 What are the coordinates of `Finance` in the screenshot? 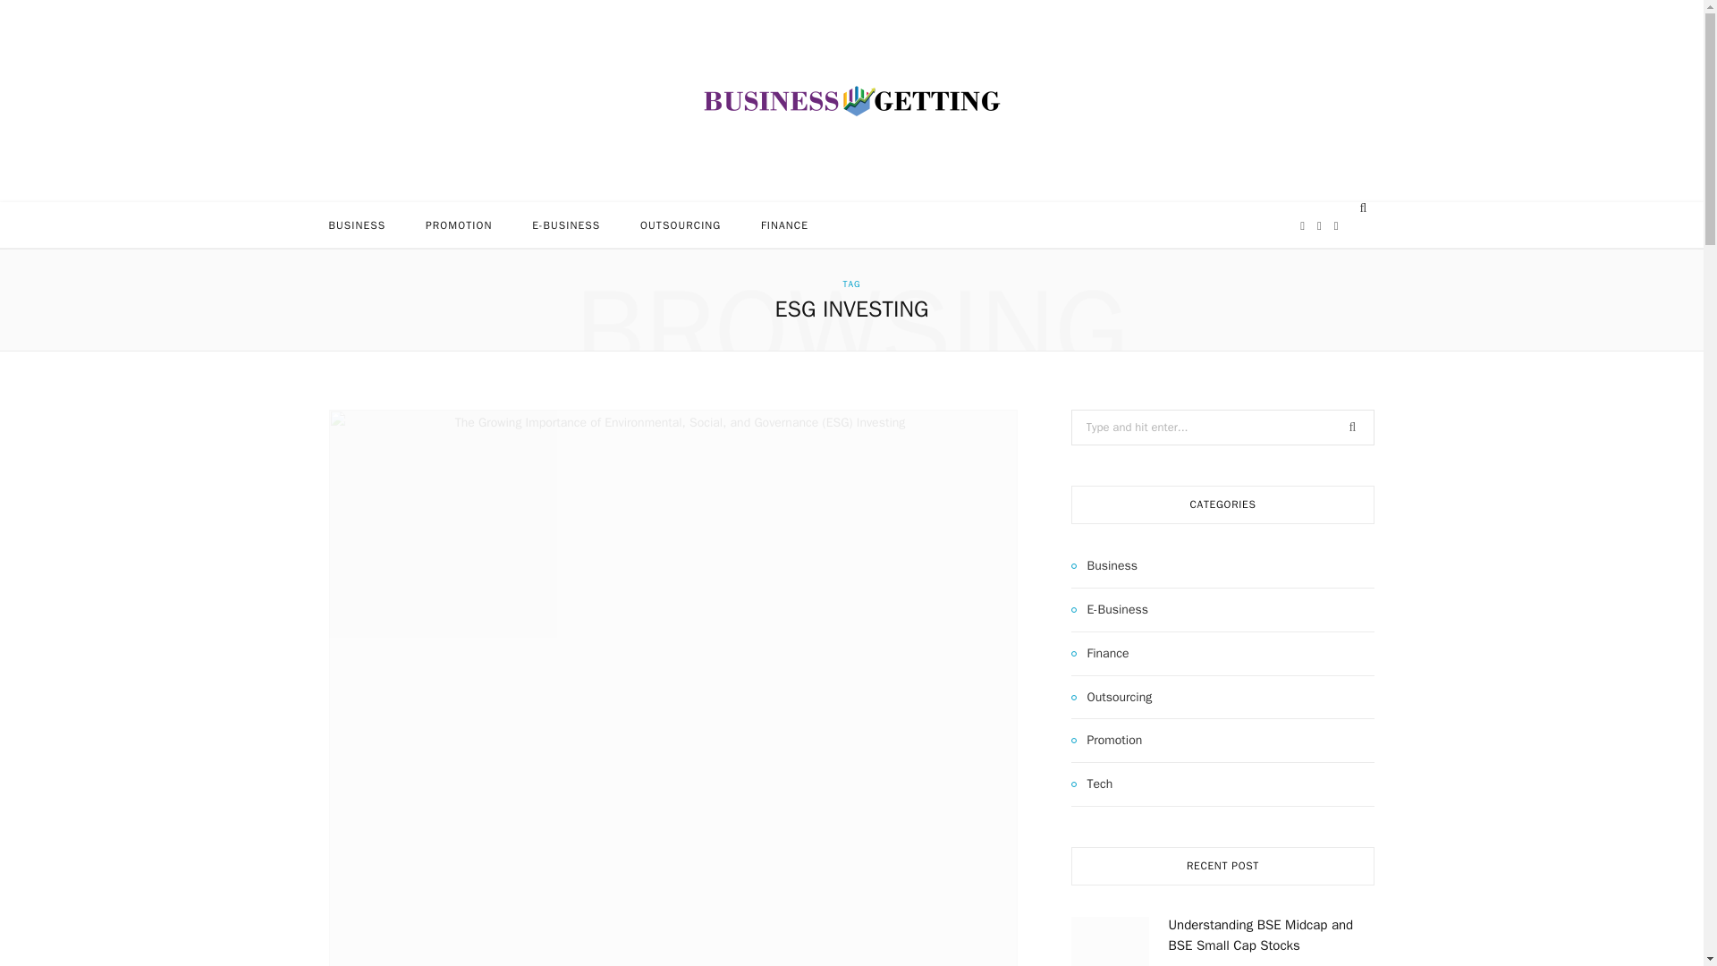 It's located at (1100, 654).